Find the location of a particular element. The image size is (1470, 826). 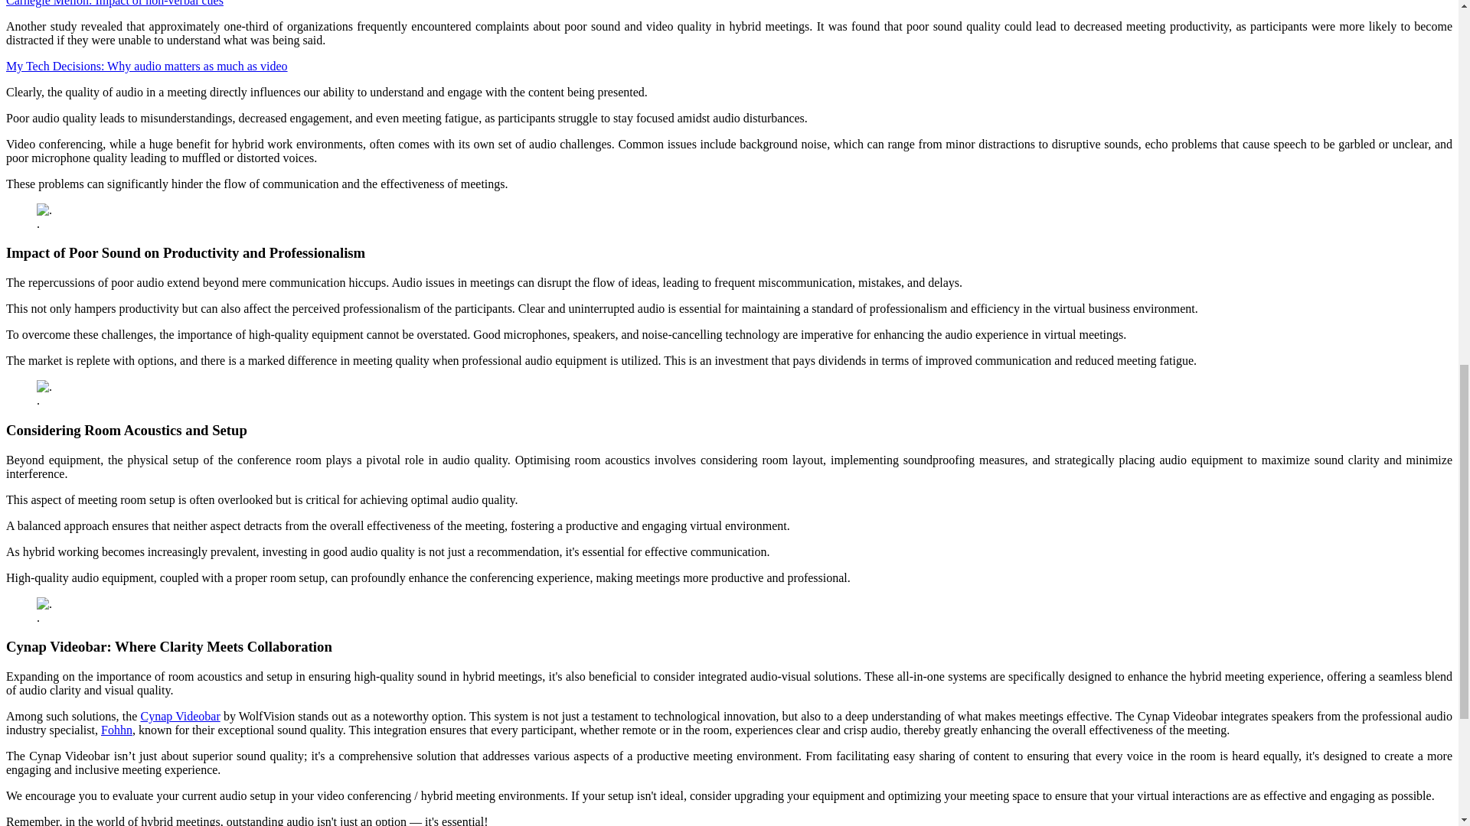

Carnegie Mellon: Impact of non-verbal cues is located at coordinates (114, 3).